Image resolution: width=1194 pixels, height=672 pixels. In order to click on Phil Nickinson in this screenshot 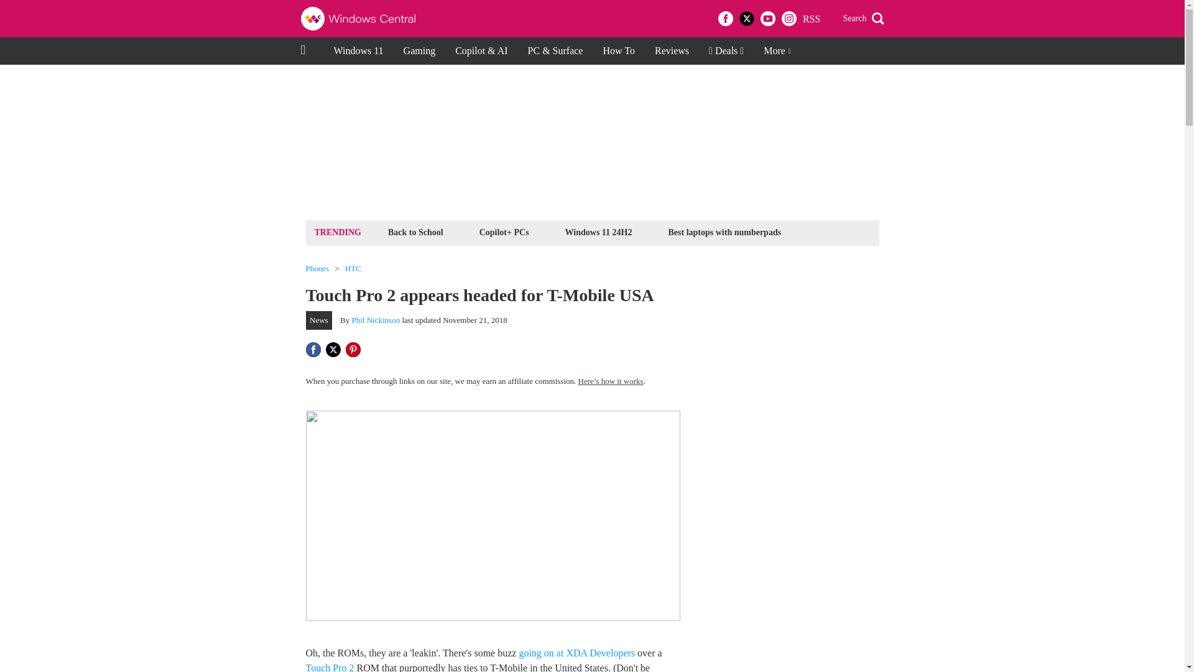, I will do `click(376, 320)`.